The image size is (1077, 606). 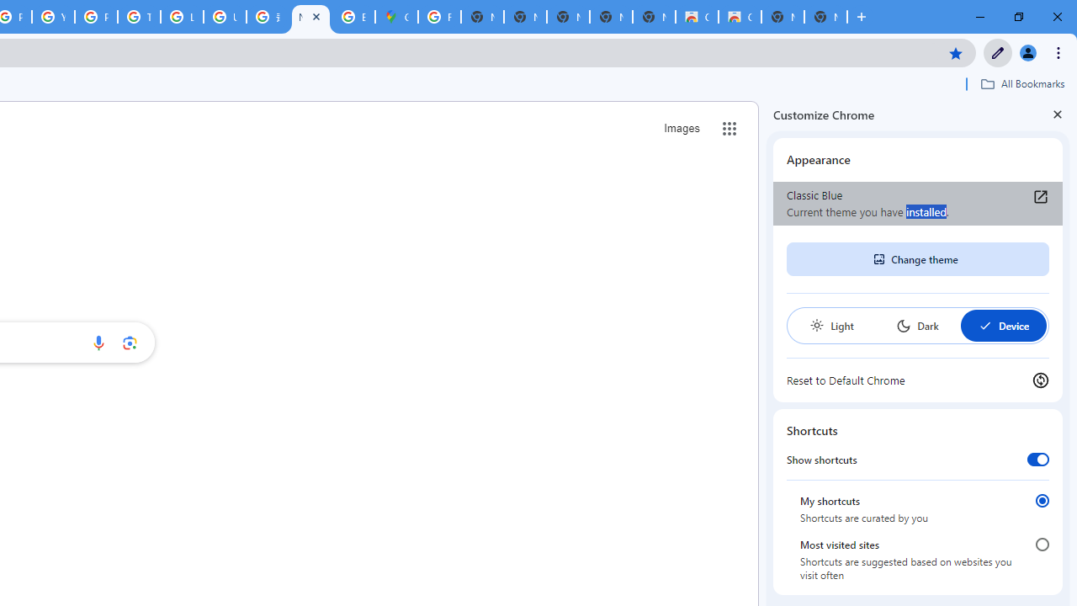 I want to click on Explore new street-level details - Google Maps Help, so click(x=353, y=17).